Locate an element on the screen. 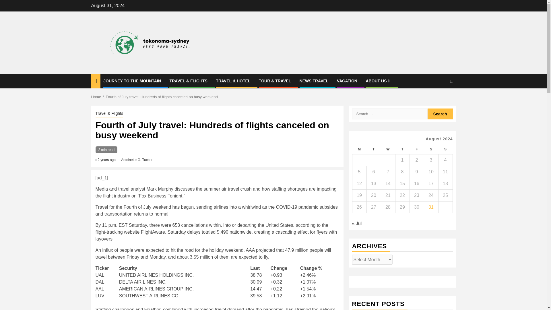 The image size is (551, 310). VACATION is located at coordinates (347, 81).